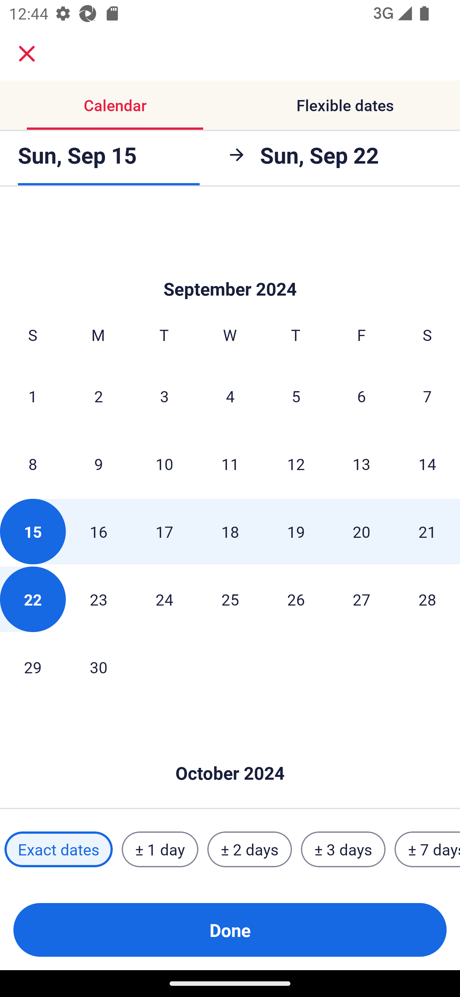  I want to click on 12 Thursday, September 12, 2024, so click(296, 463).